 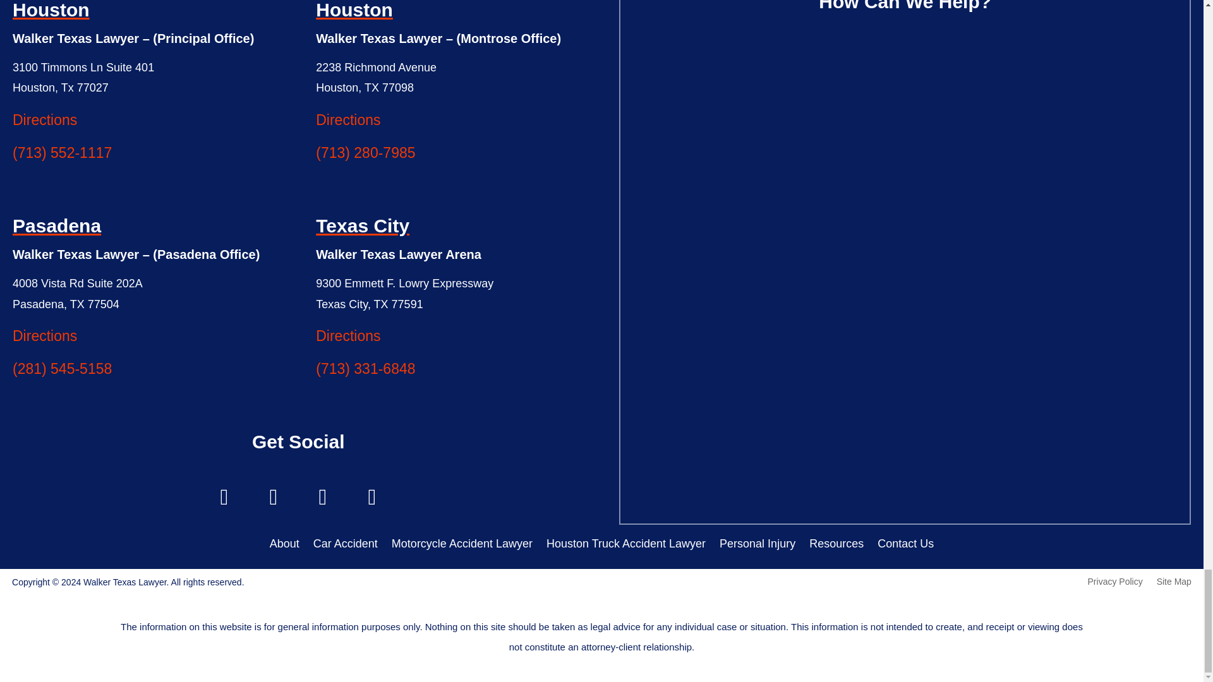 I want to click on Follow on X, so click(x=273, y=497).